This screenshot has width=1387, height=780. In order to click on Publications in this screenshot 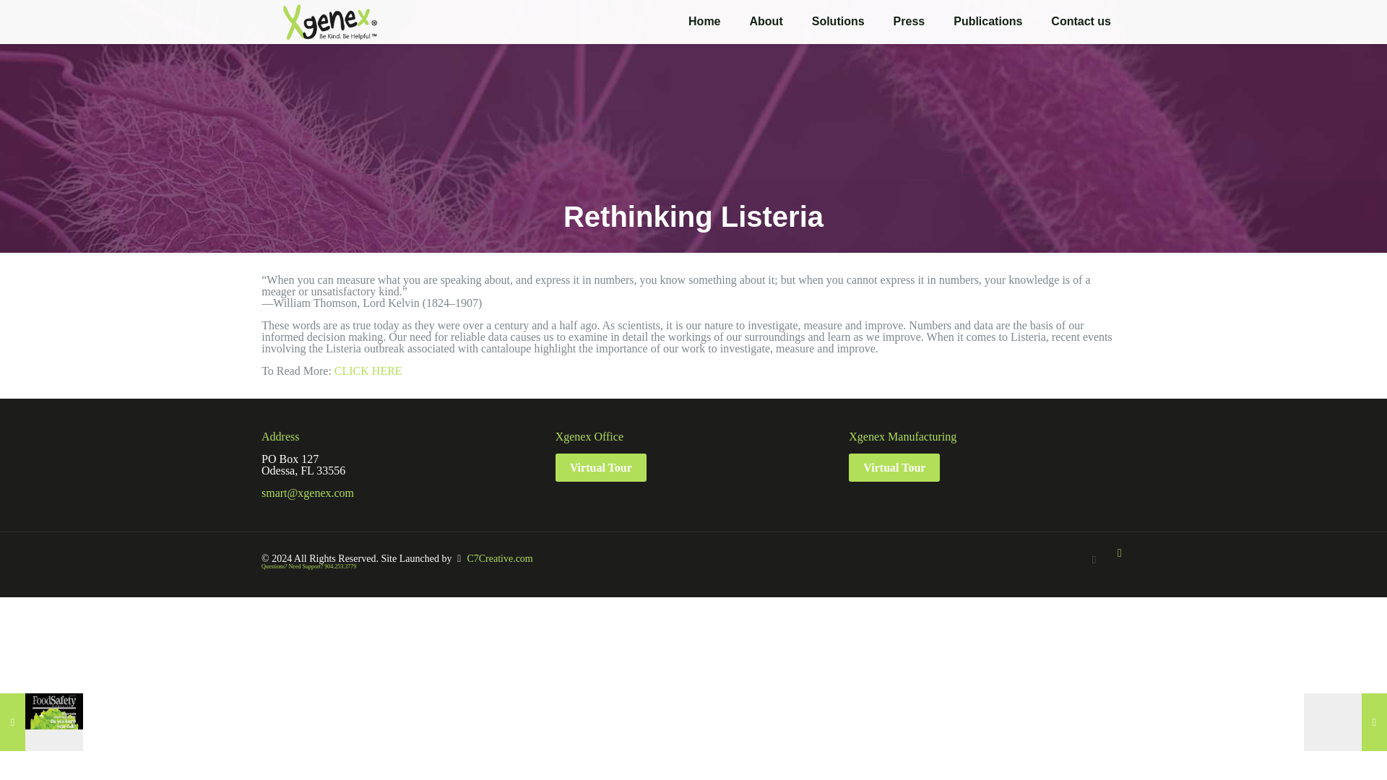, I will do `click(987, 22)`.